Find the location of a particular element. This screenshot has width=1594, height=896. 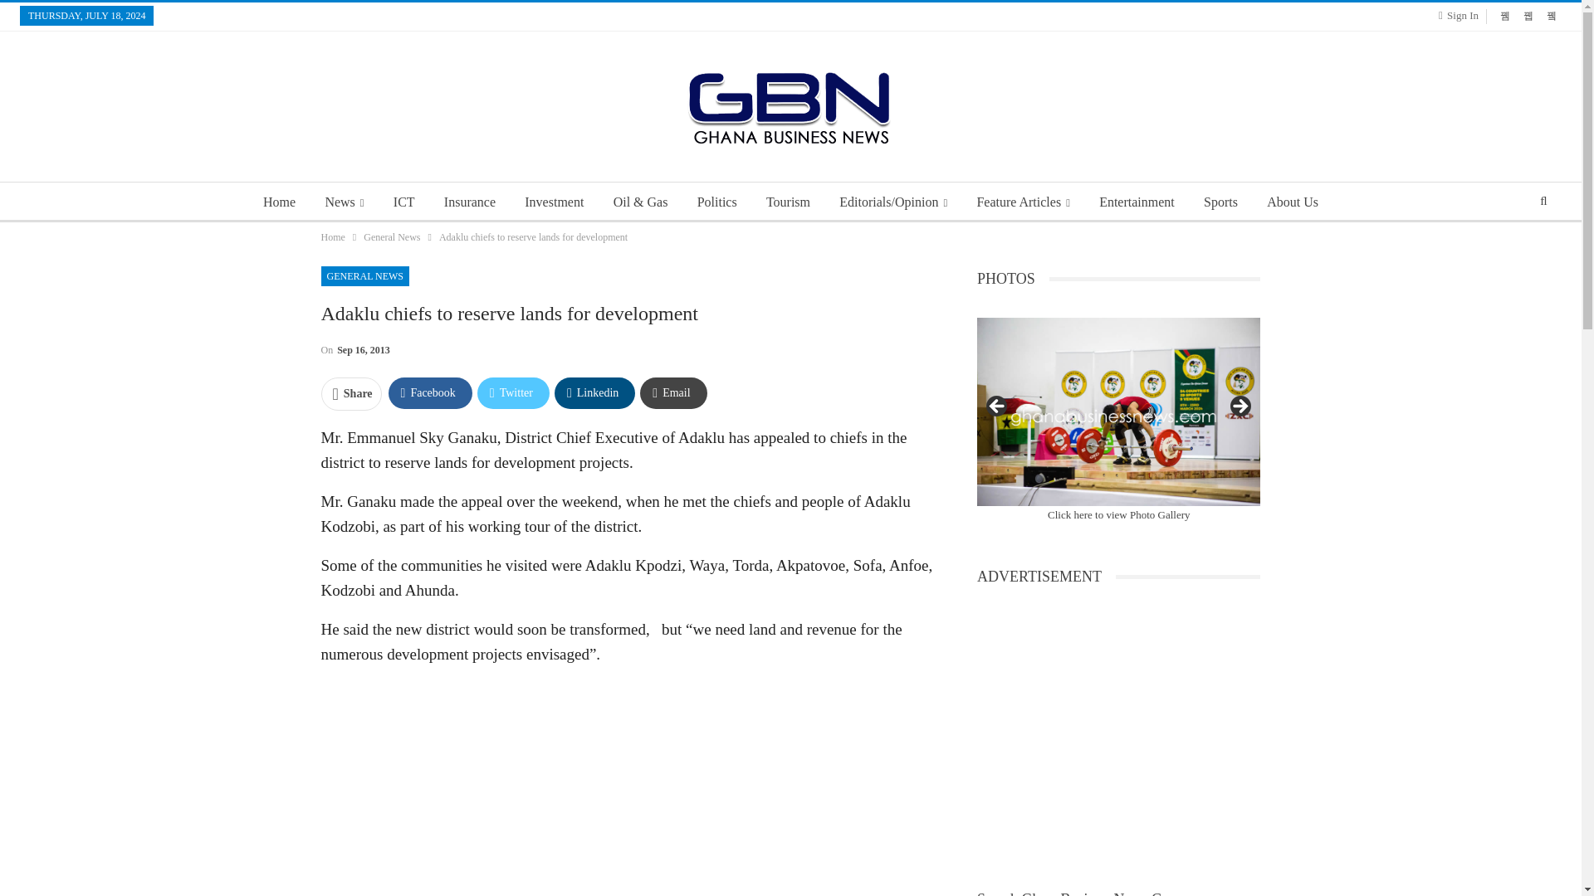

General News is located at coordinates (392, 237).